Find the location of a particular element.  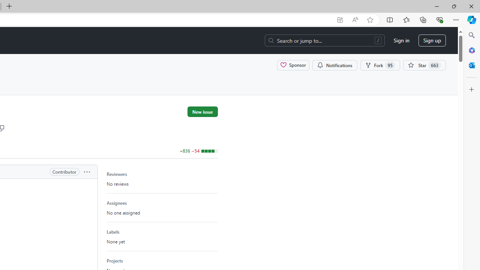

Sign up is located at coordinates (432, 40).